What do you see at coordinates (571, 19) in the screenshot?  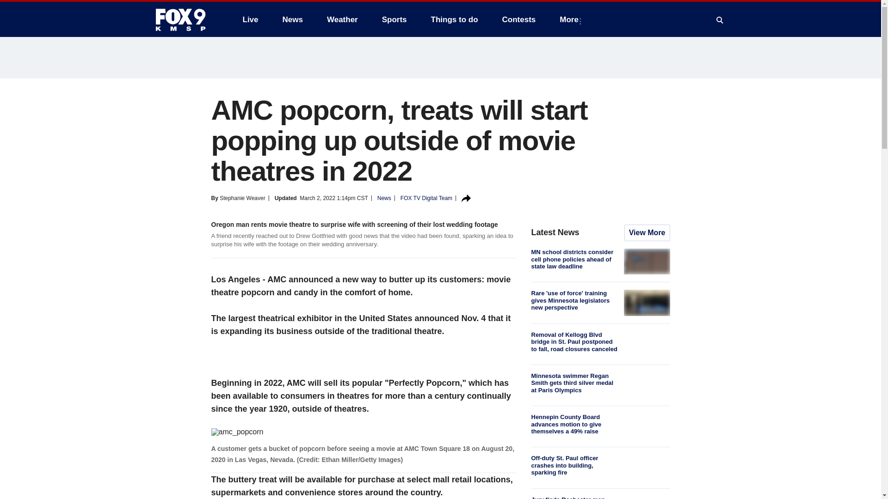 I see `More` at bounding box center [571, 19].